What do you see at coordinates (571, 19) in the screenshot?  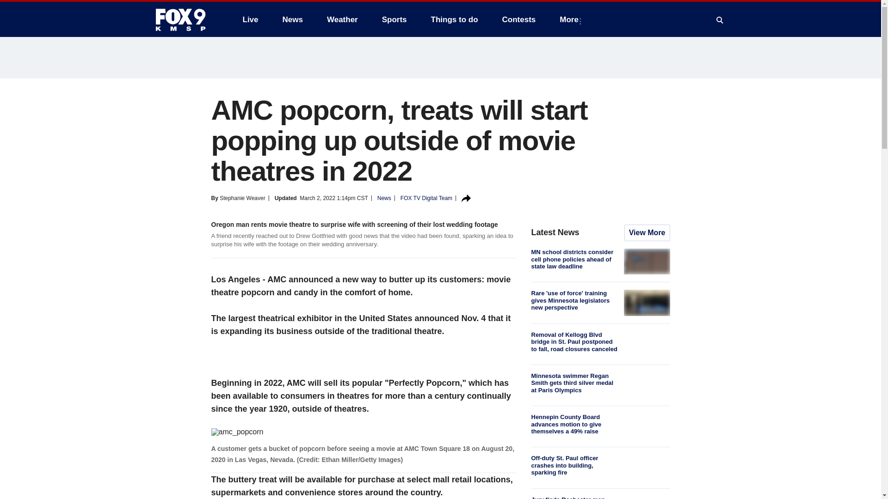 I see `More` at bounding box center [571, 19].